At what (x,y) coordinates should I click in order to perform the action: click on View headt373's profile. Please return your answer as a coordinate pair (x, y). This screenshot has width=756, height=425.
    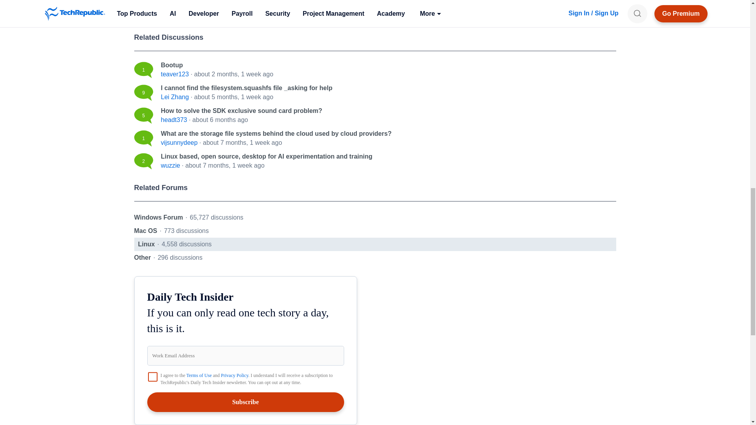
    Looking at the image, I should click on (173, 120).